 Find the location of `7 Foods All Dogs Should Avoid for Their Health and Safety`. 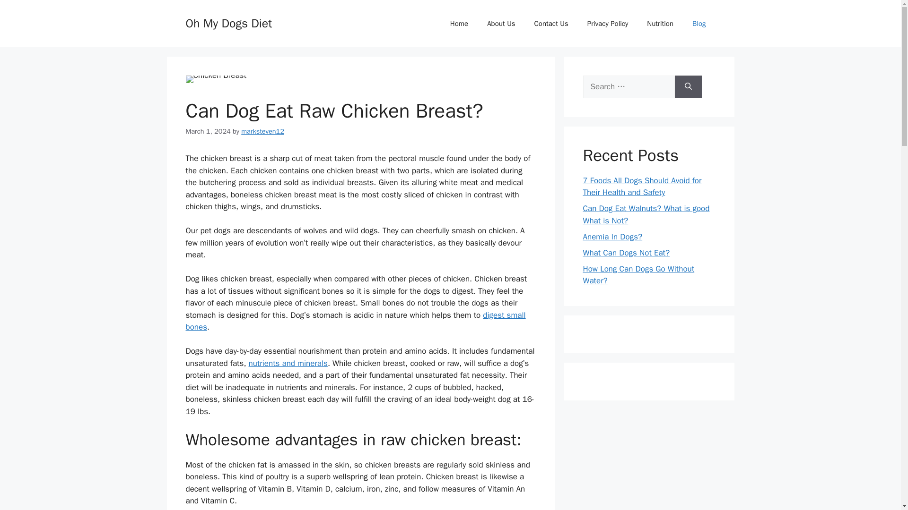

7 Foods All Dogs Should Avoid for Their Health and Safety is located at coordinates (642, 187).